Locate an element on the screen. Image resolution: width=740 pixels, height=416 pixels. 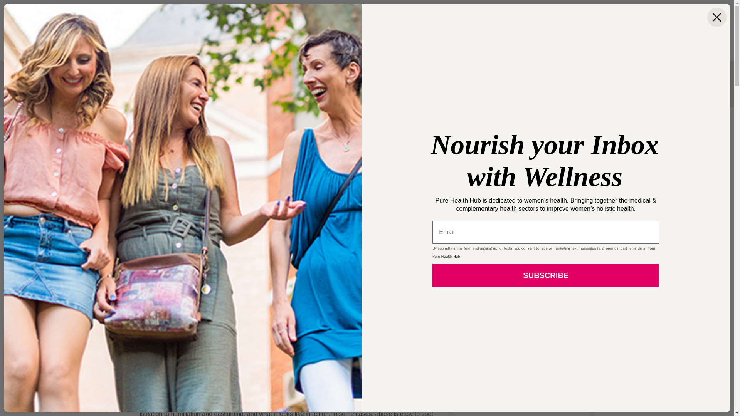
Close dialog 2 is located at coordinates (717, 17).